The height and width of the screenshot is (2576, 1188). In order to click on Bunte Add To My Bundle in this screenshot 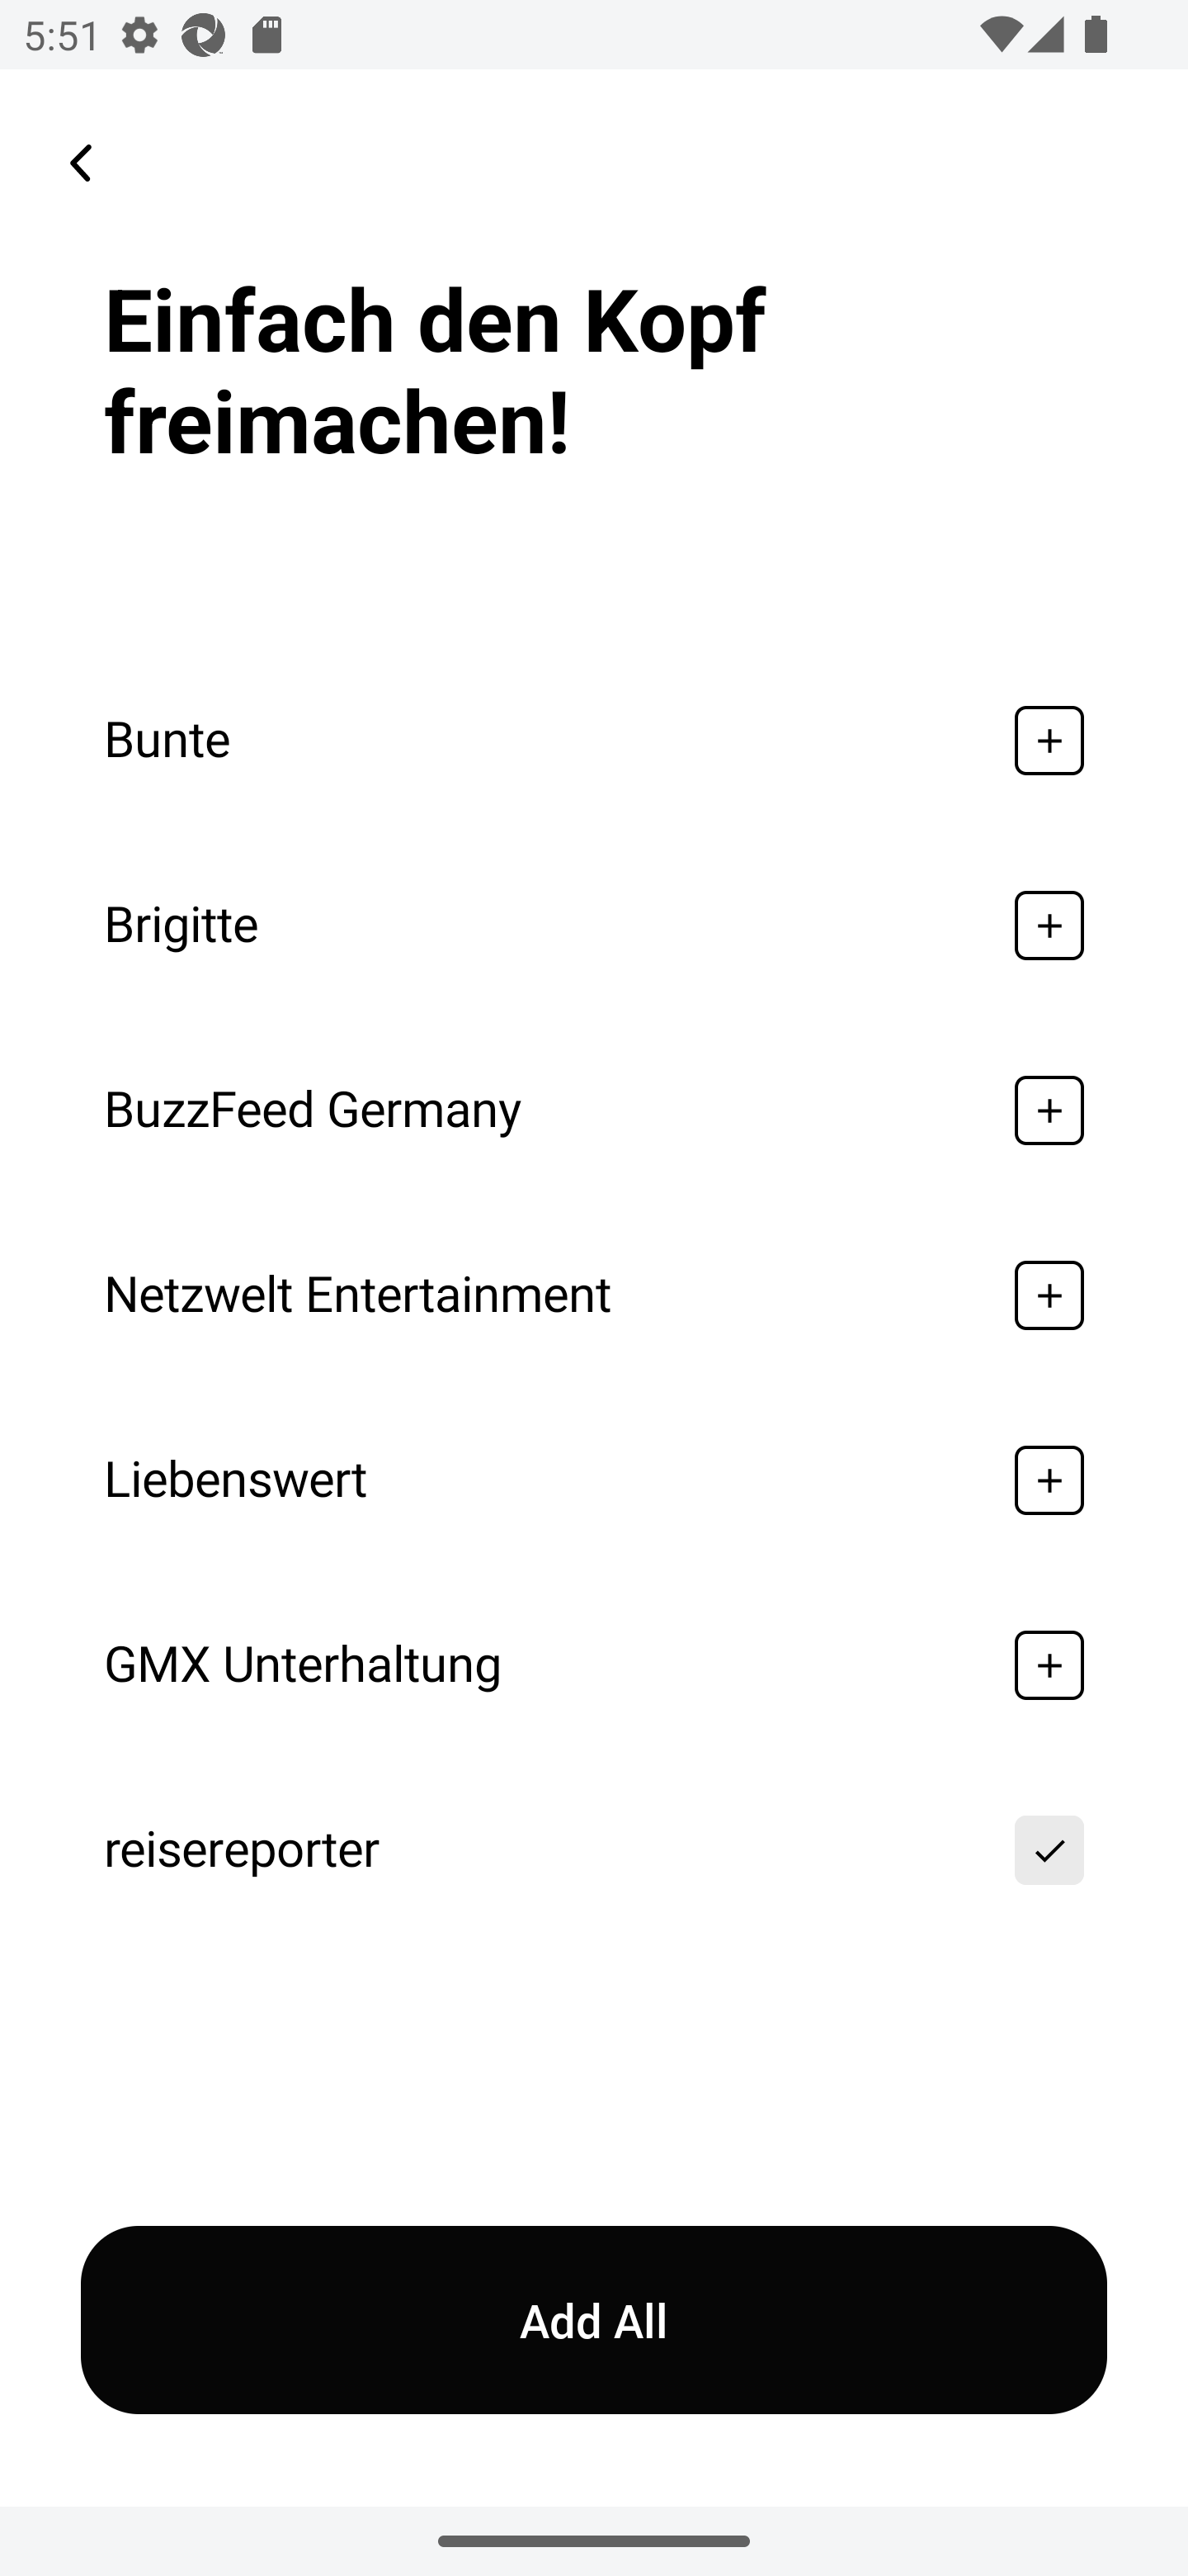, I will do `click(594, 740)`.